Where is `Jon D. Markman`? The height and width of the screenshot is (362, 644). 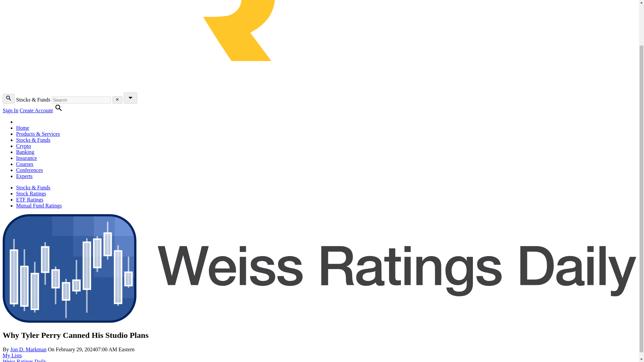 Jon D. Markman is located at coordinates (28, 349).